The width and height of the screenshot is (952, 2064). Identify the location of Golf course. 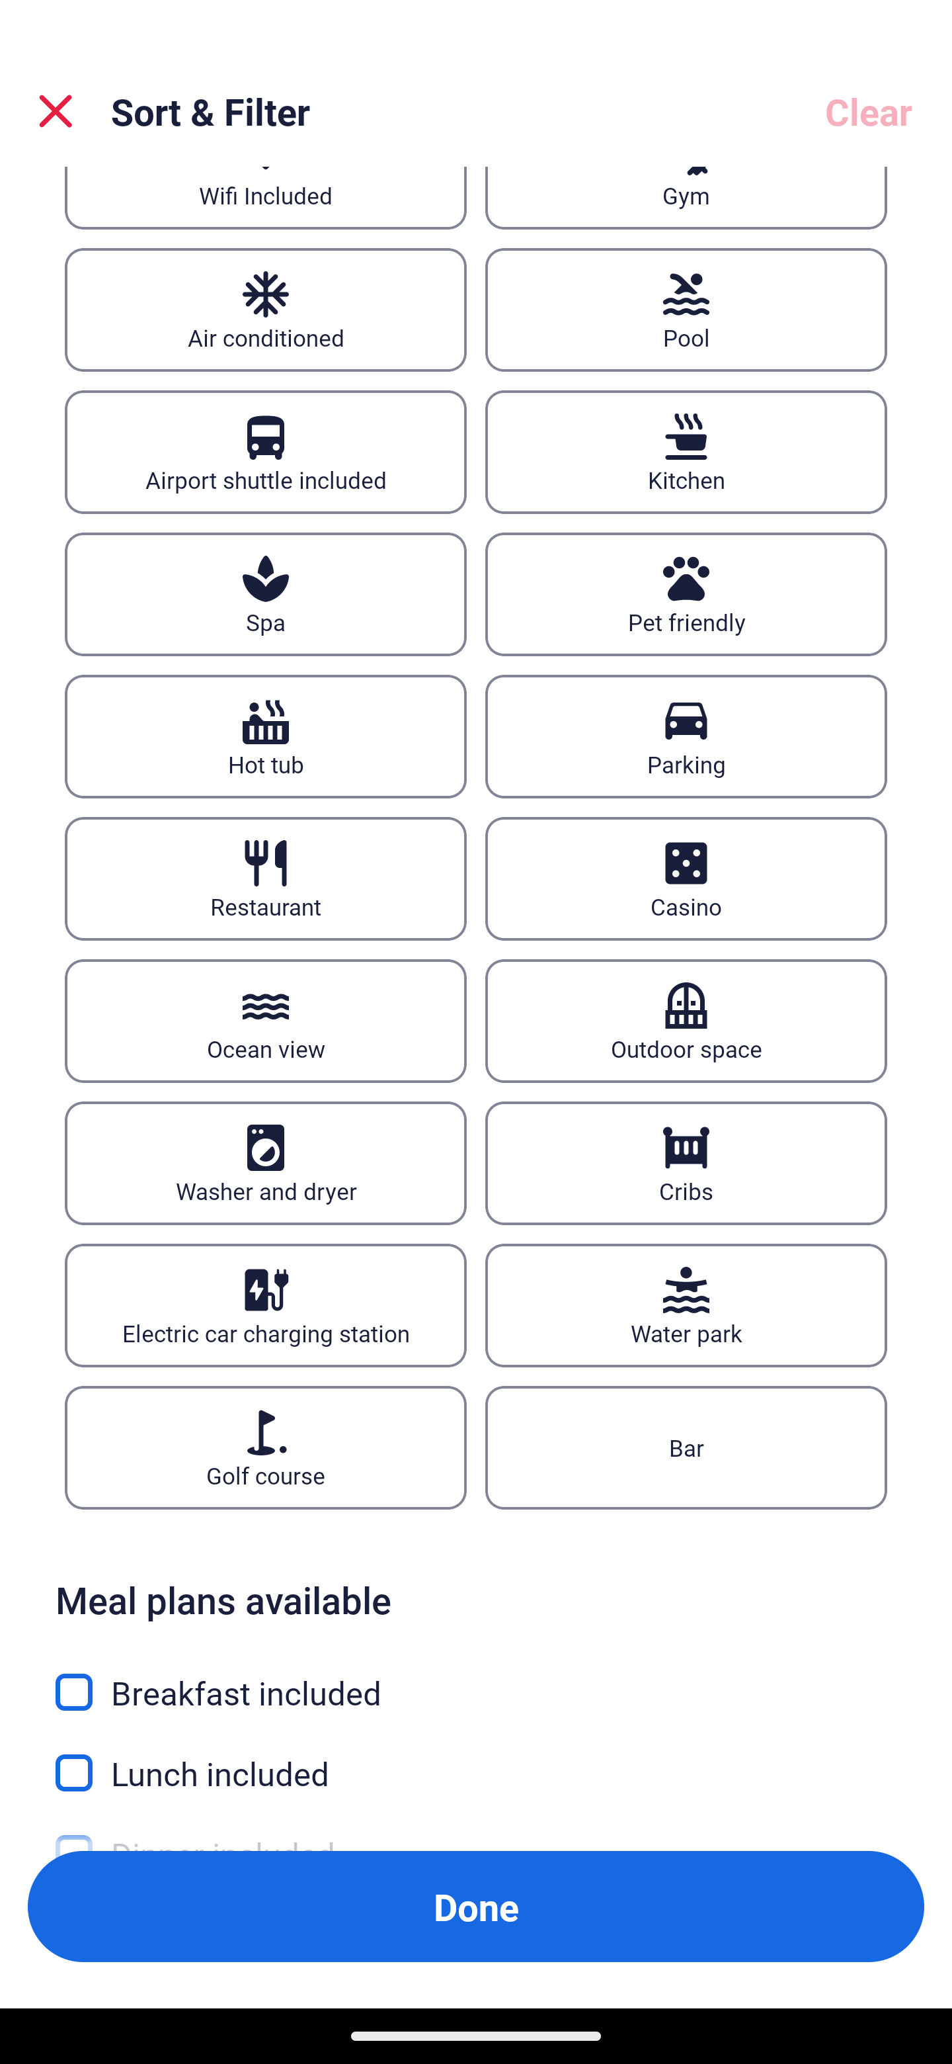
(265, 1446).